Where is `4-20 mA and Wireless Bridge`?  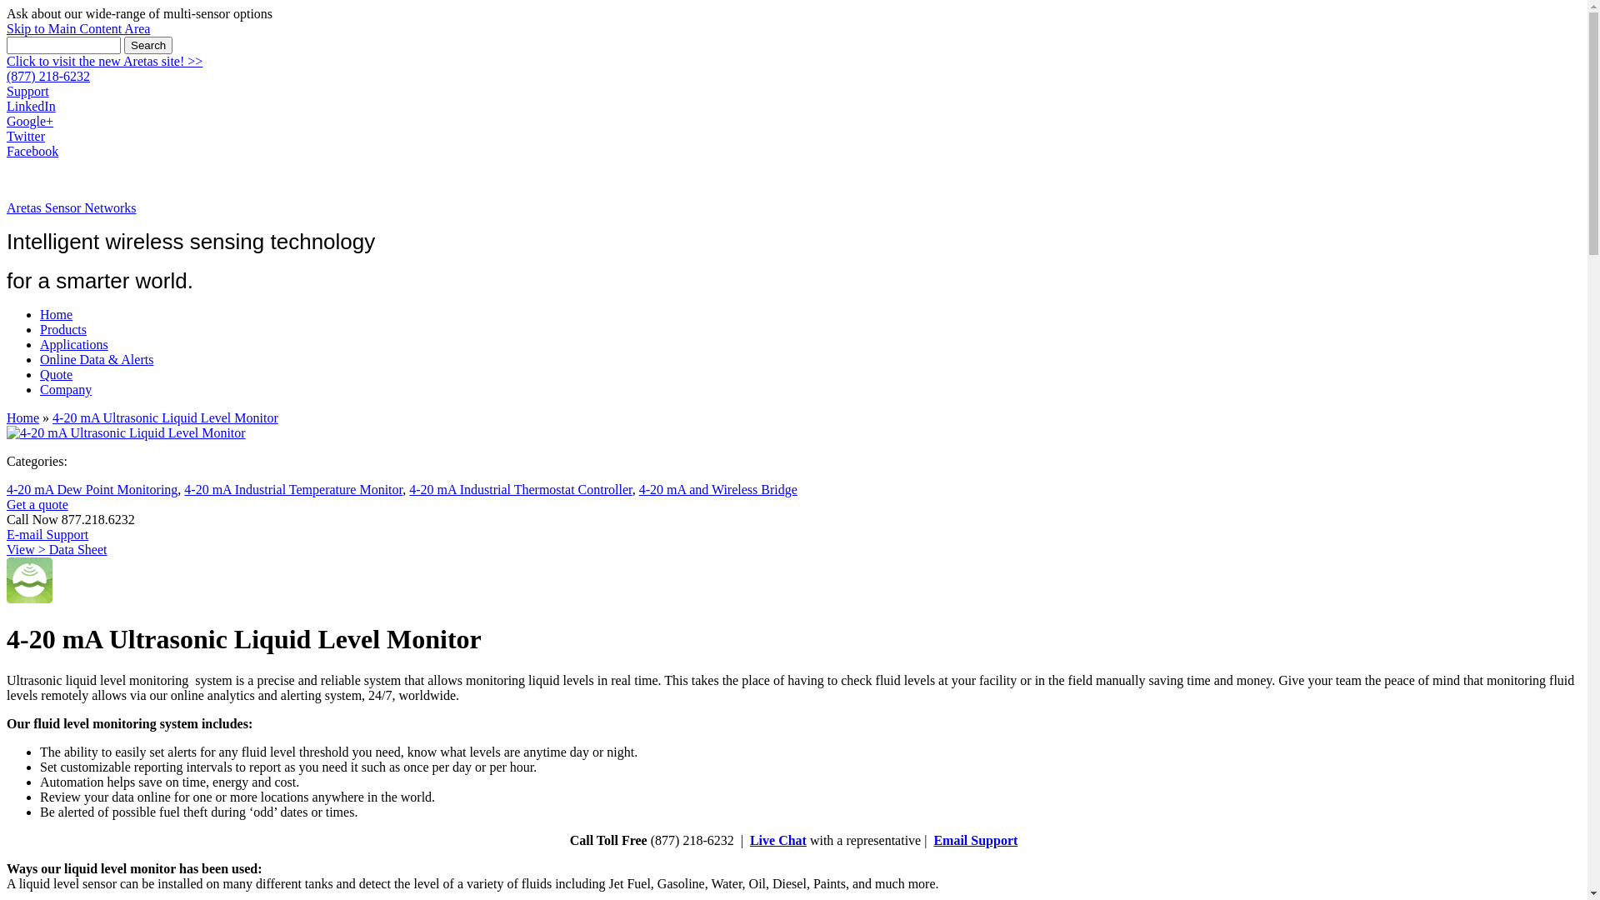 4-20 mA and Wireless Bridge is located at coordinates (718, 490).